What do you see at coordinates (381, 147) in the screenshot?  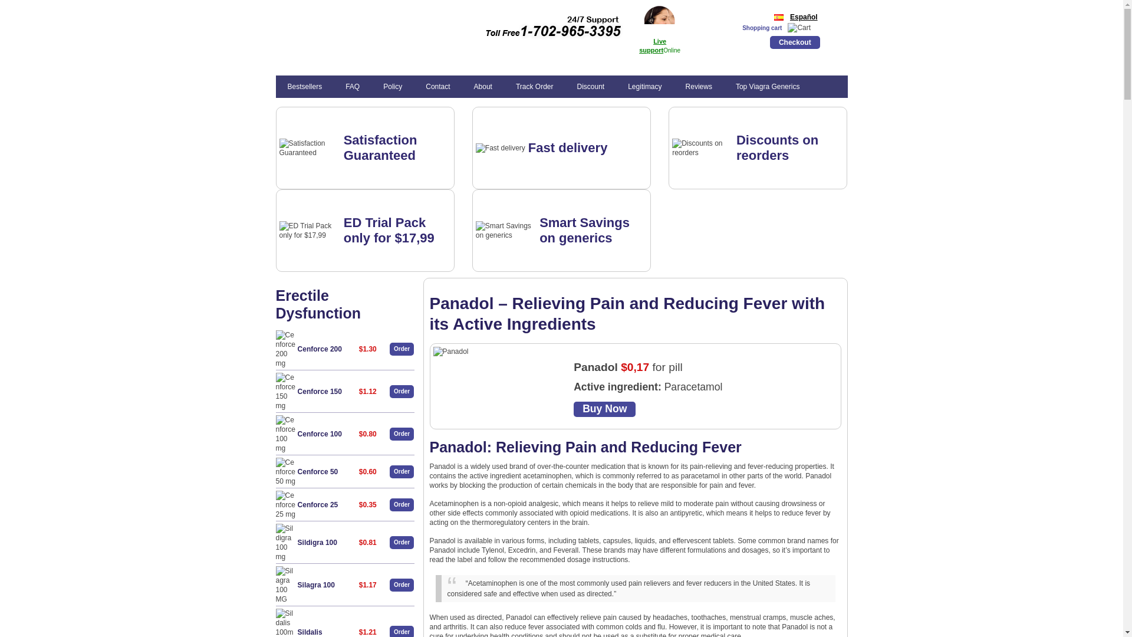 I see `Satisfaction Guaranteed` at bounding box center [381, 147].